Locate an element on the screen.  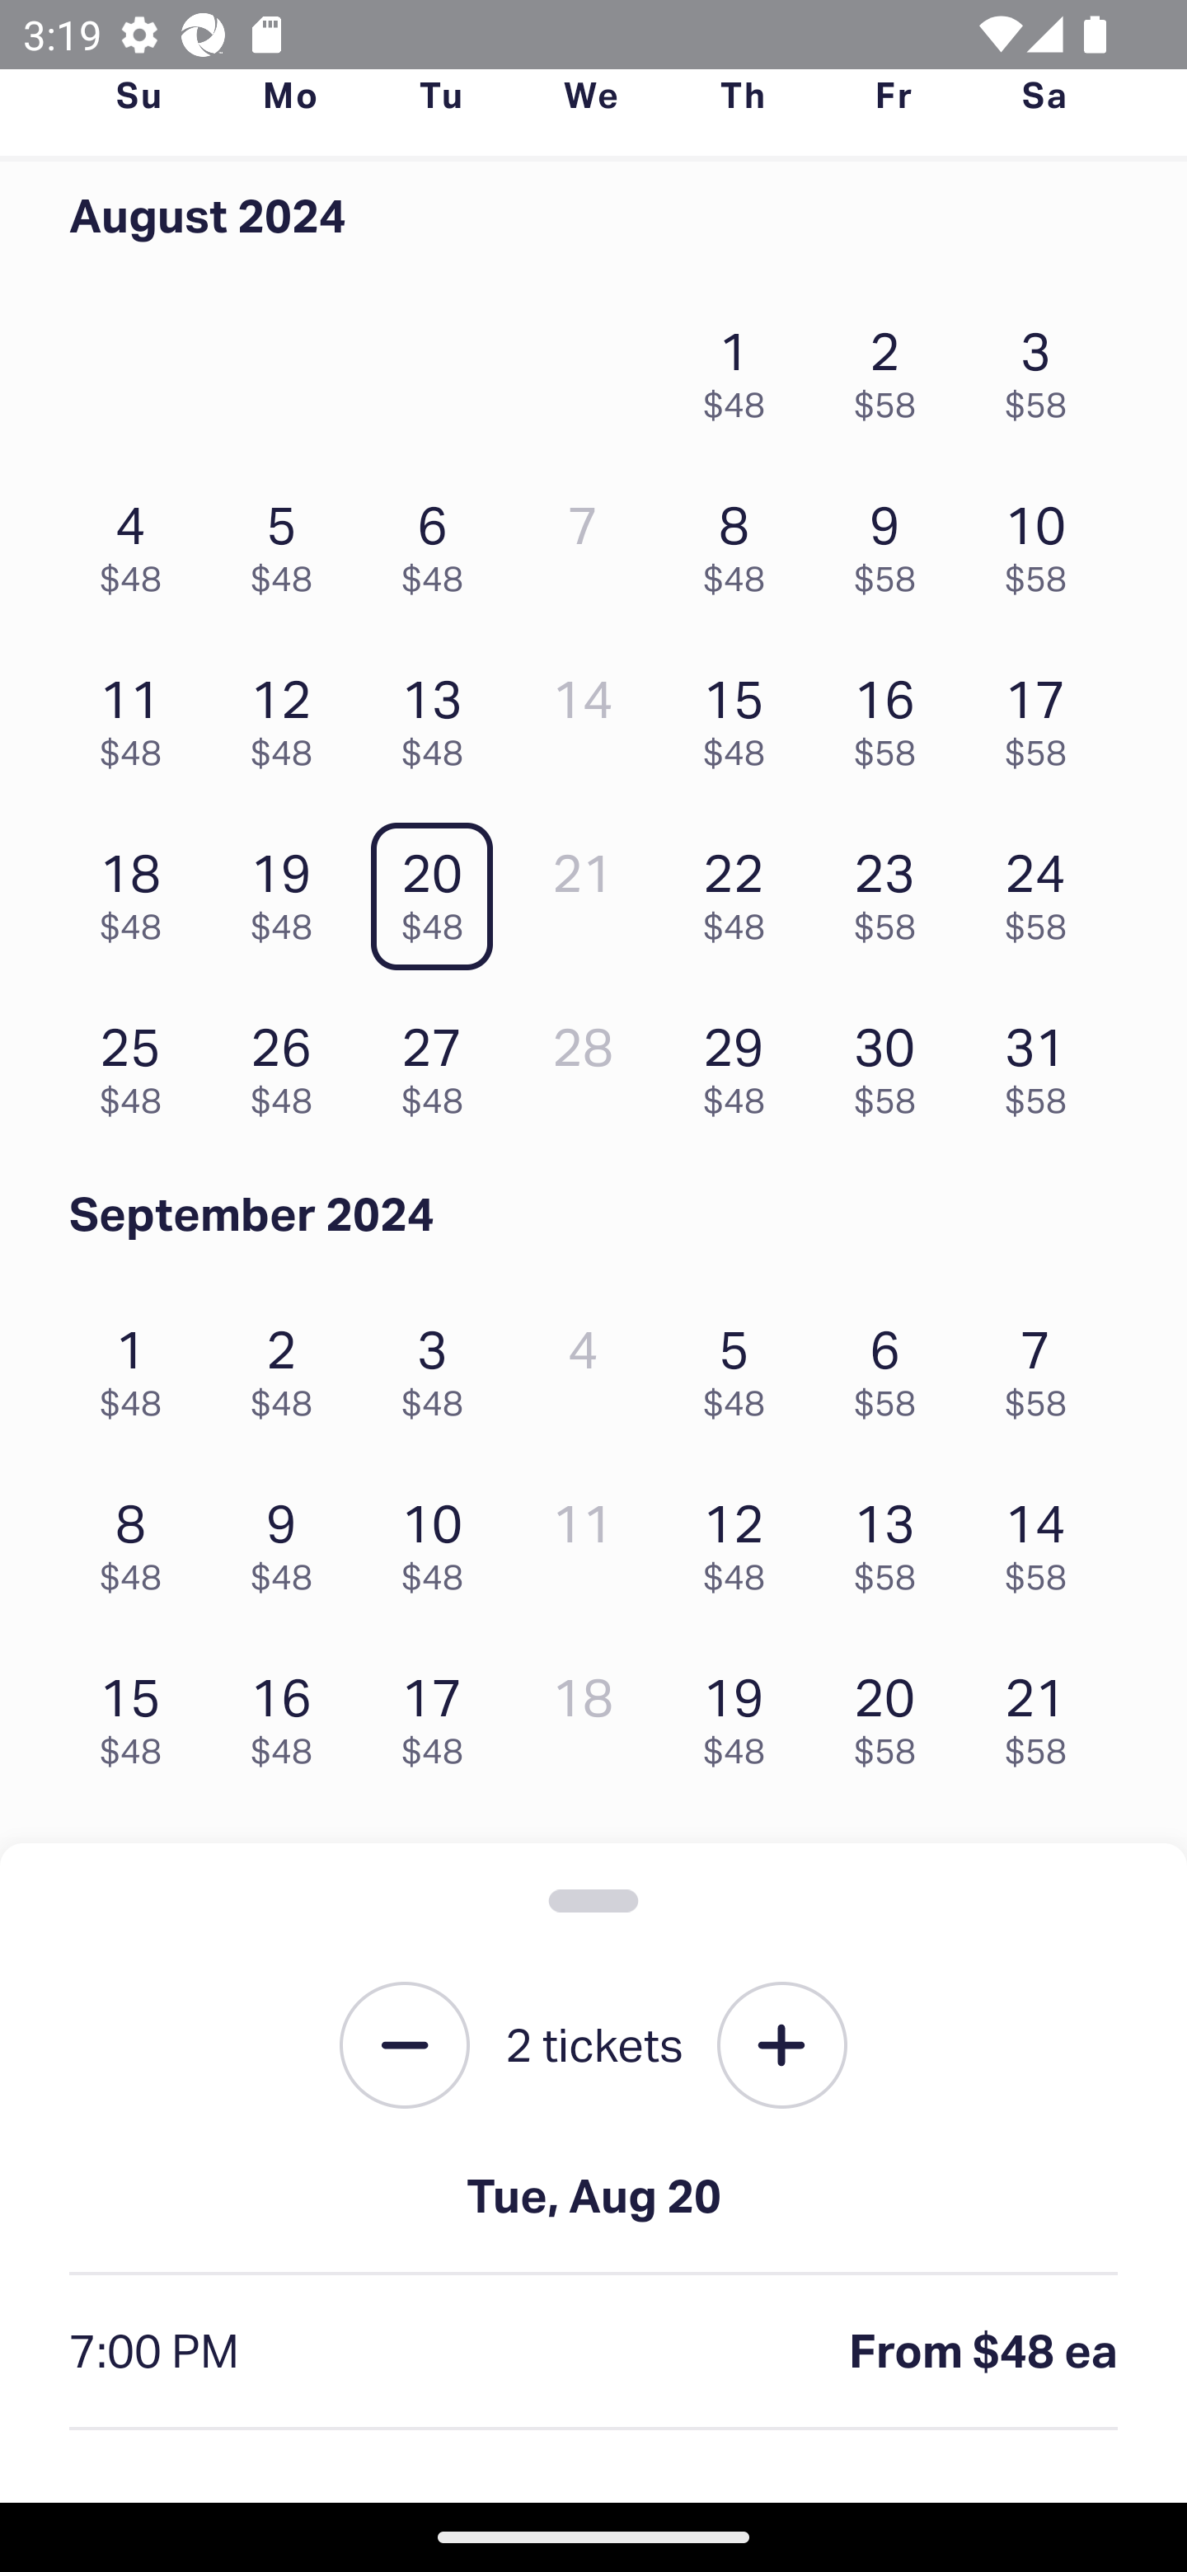
17 $48 is located at coordinates (440, 1714).